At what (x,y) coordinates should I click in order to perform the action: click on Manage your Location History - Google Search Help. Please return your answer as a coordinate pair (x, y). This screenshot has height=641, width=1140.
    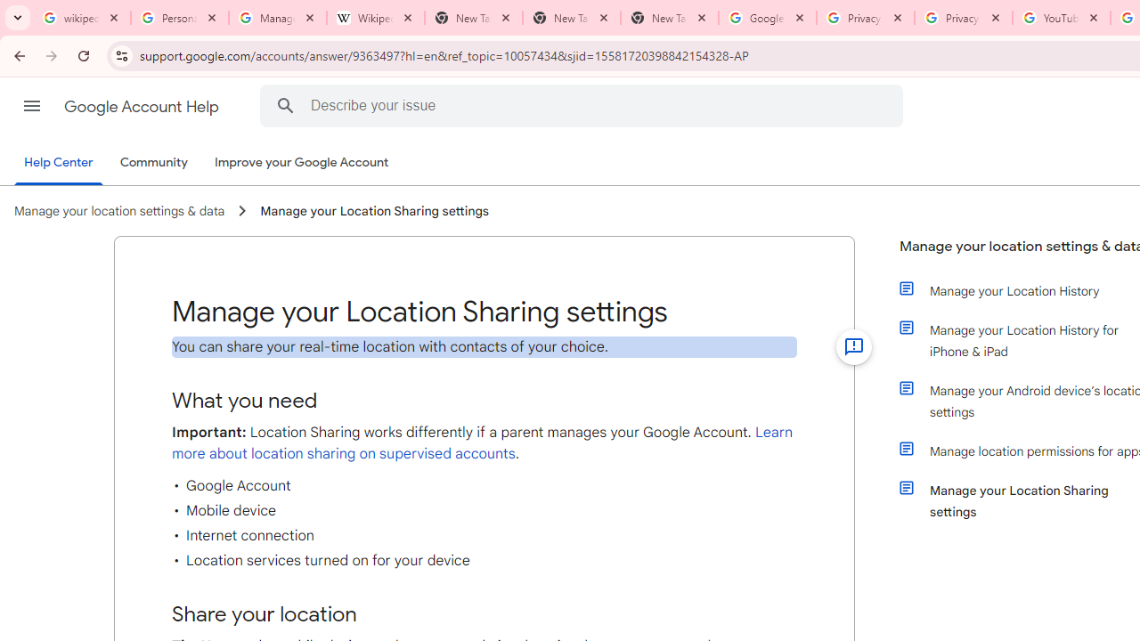
    Looking at the image, I should click on (278, 18).